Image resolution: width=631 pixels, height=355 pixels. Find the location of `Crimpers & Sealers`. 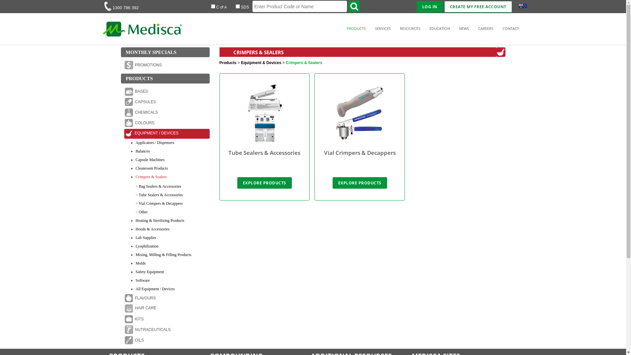

Crimpers & Sealers is located at coordinates (151, 177).